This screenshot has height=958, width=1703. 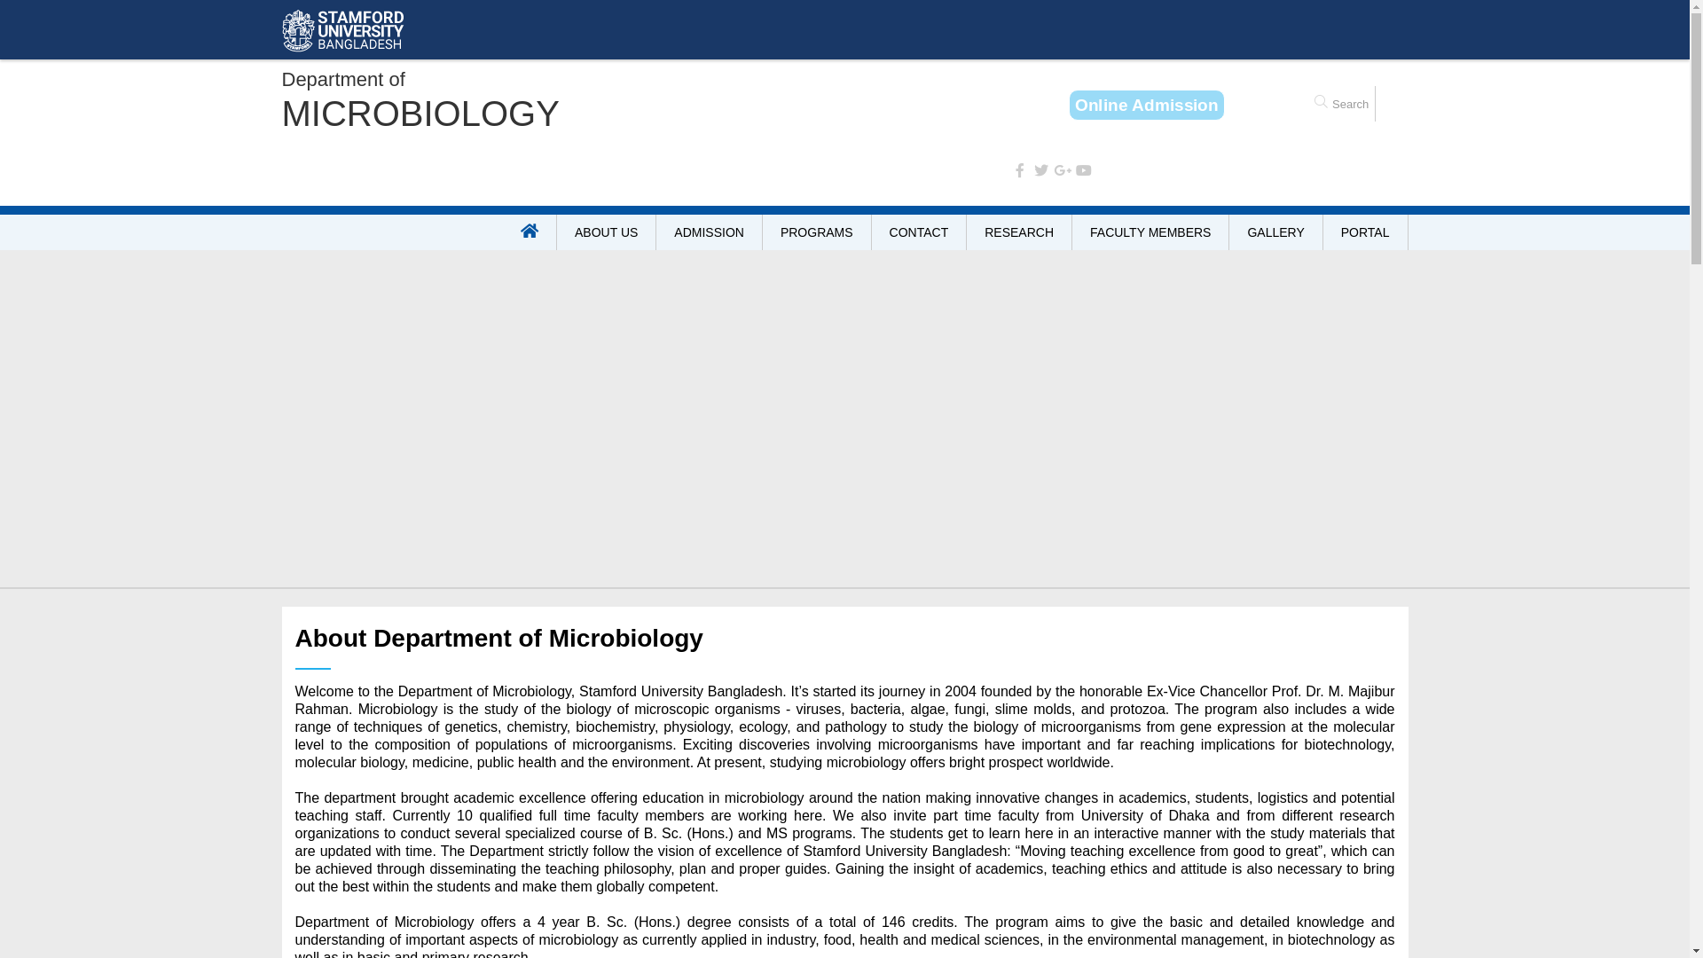 What do you see at coordinates (818, 232) in the screenshot?
I see `PROGRAMS` at bounding box center [818, 232].